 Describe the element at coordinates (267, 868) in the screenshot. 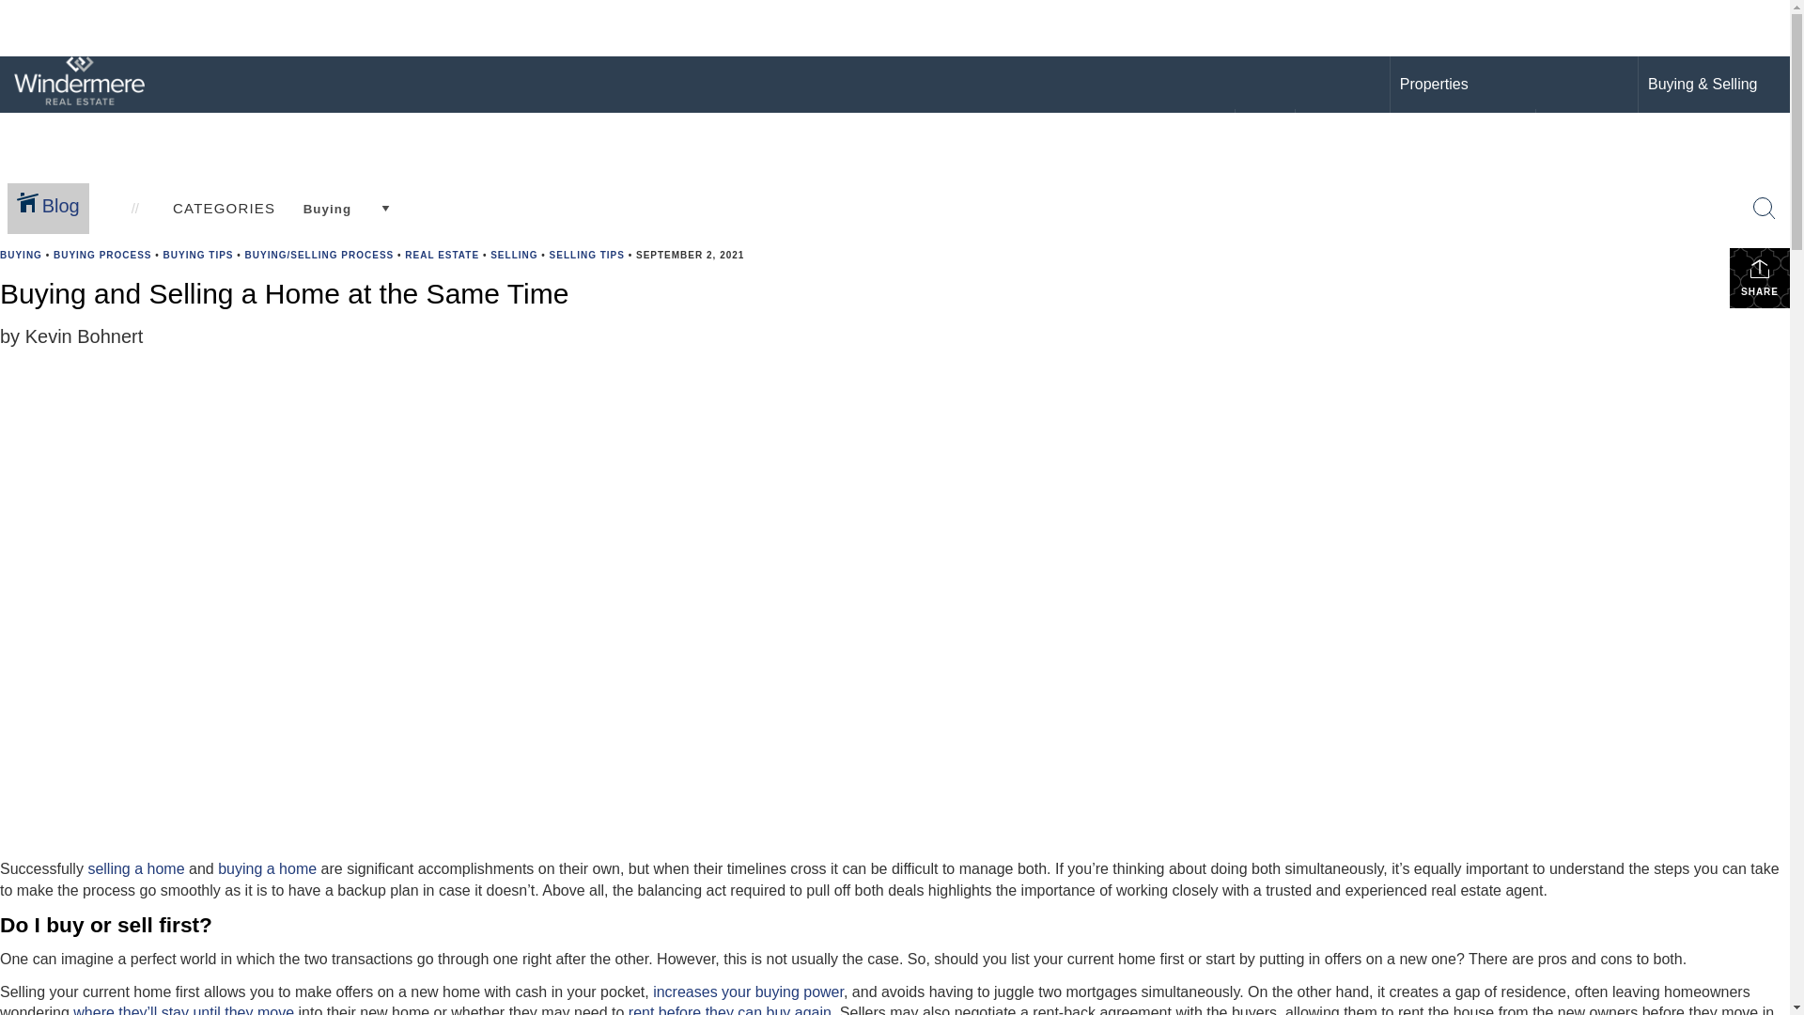

I see `buying a home` at that location.